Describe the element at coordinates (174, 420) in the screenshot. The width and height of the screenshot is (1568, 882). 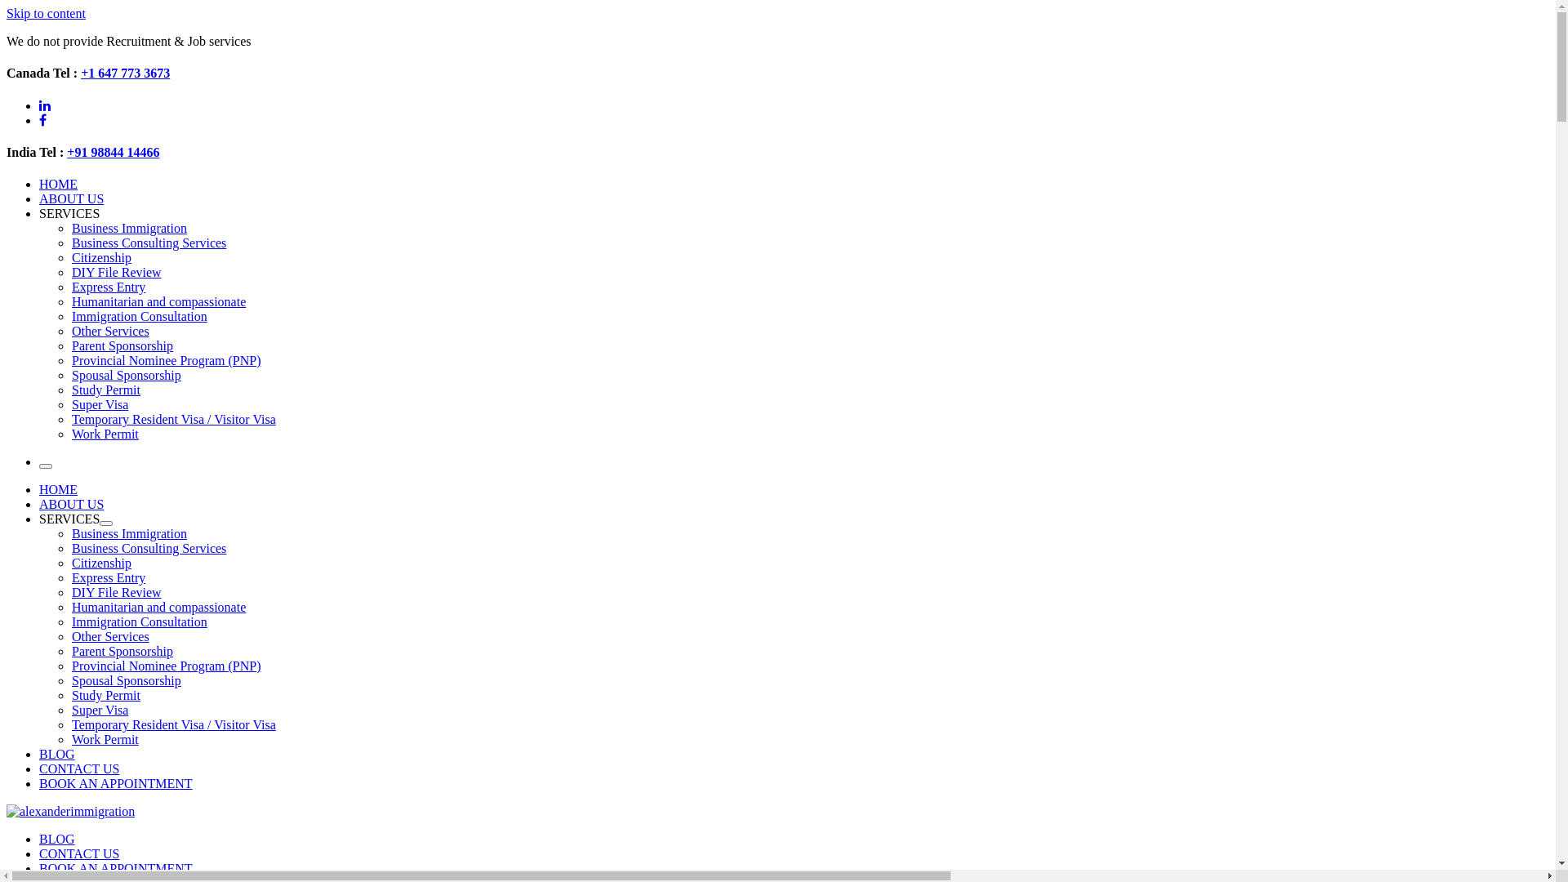
I see `Temporary Resident Visa / Visitor Visa` at that location.